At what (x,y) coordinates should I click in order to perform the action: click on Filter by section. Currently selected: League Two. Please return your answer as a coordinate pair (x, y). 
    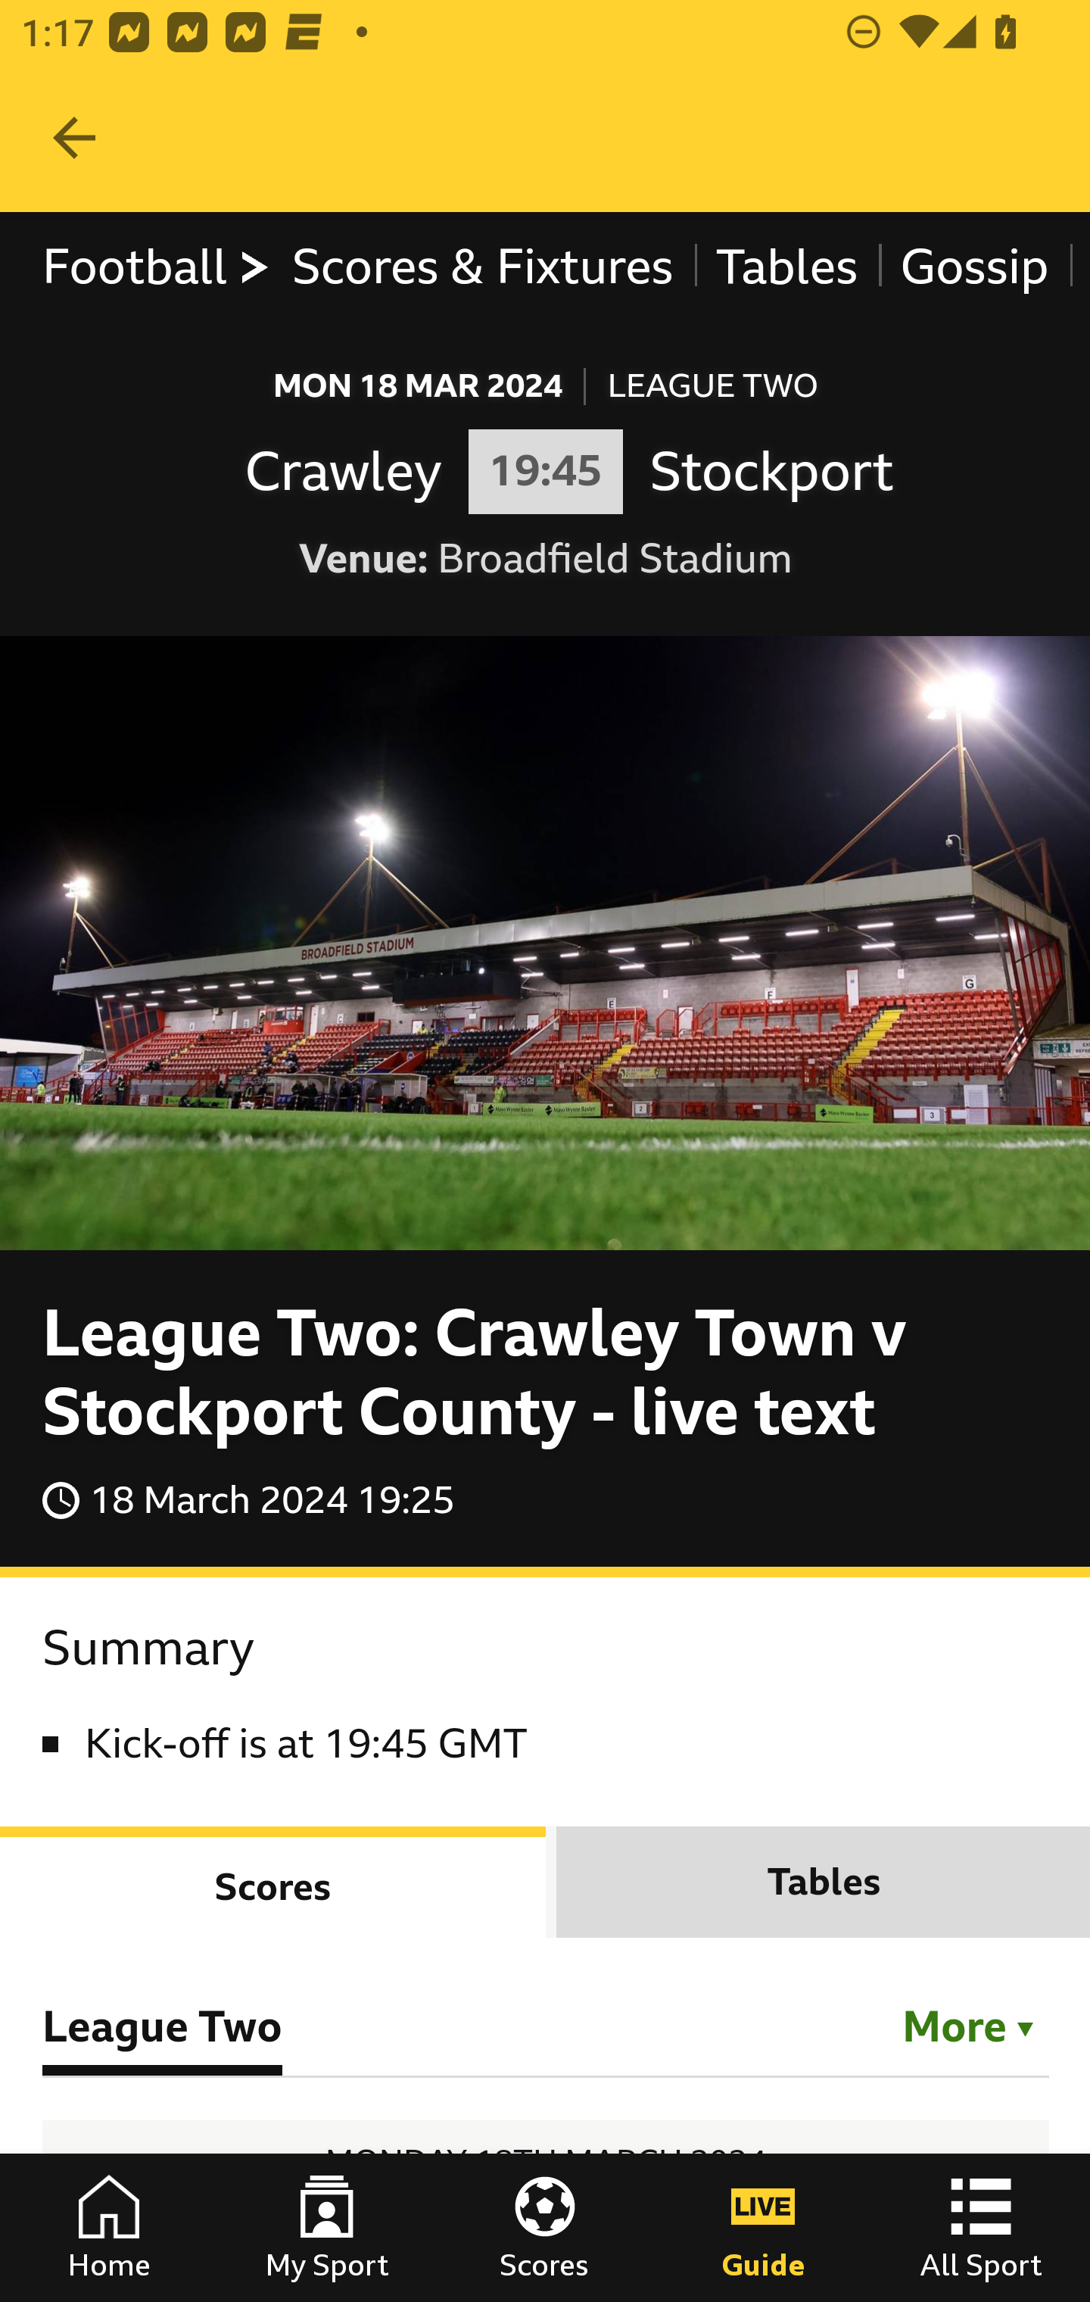
    Looking at the image, I should click on (955, 2022).